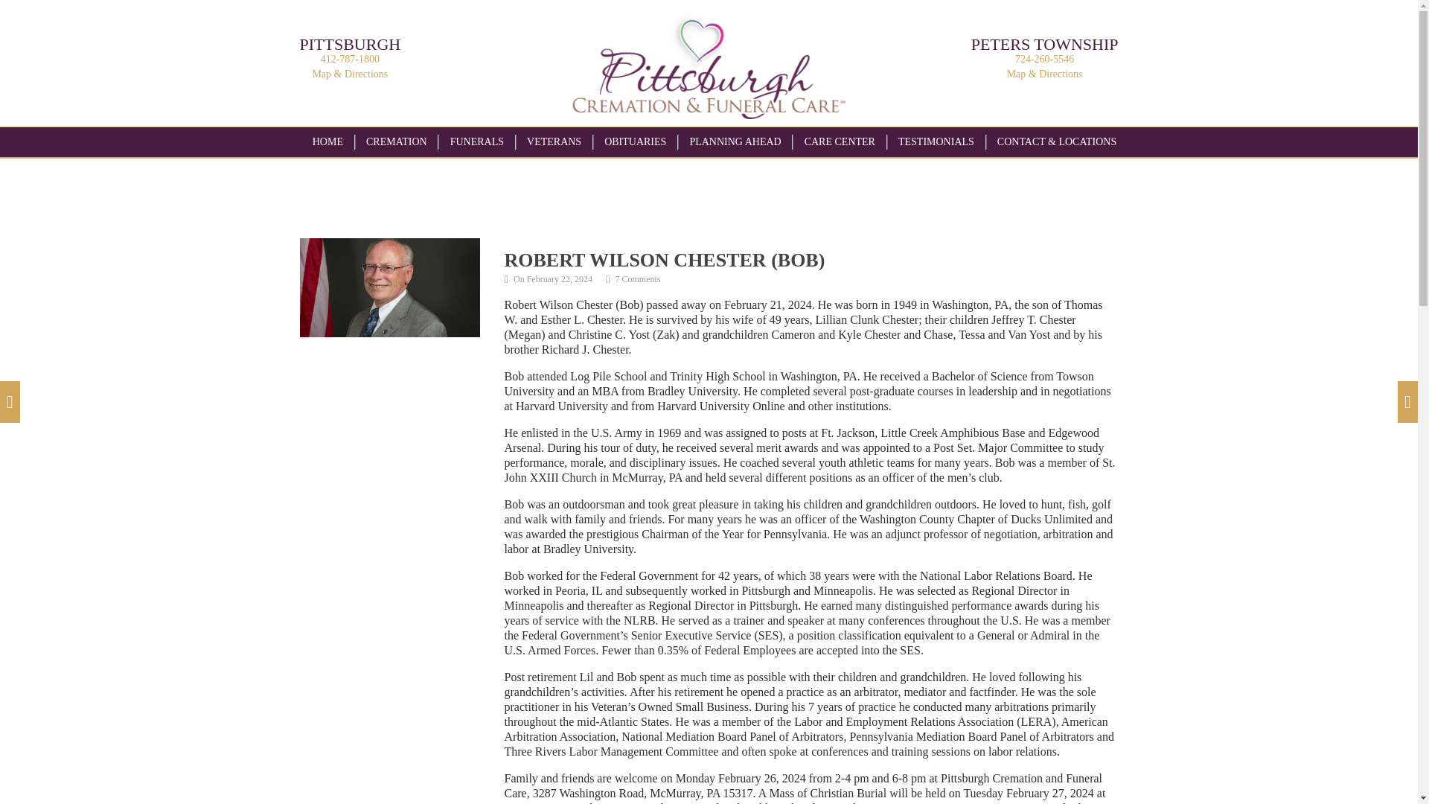 The width and height of the screenshot is (1429, 804). What do you see at coordinates (350, 60) in the screenshot?
I see `412-787-1800` at bounding box center [350, 60].